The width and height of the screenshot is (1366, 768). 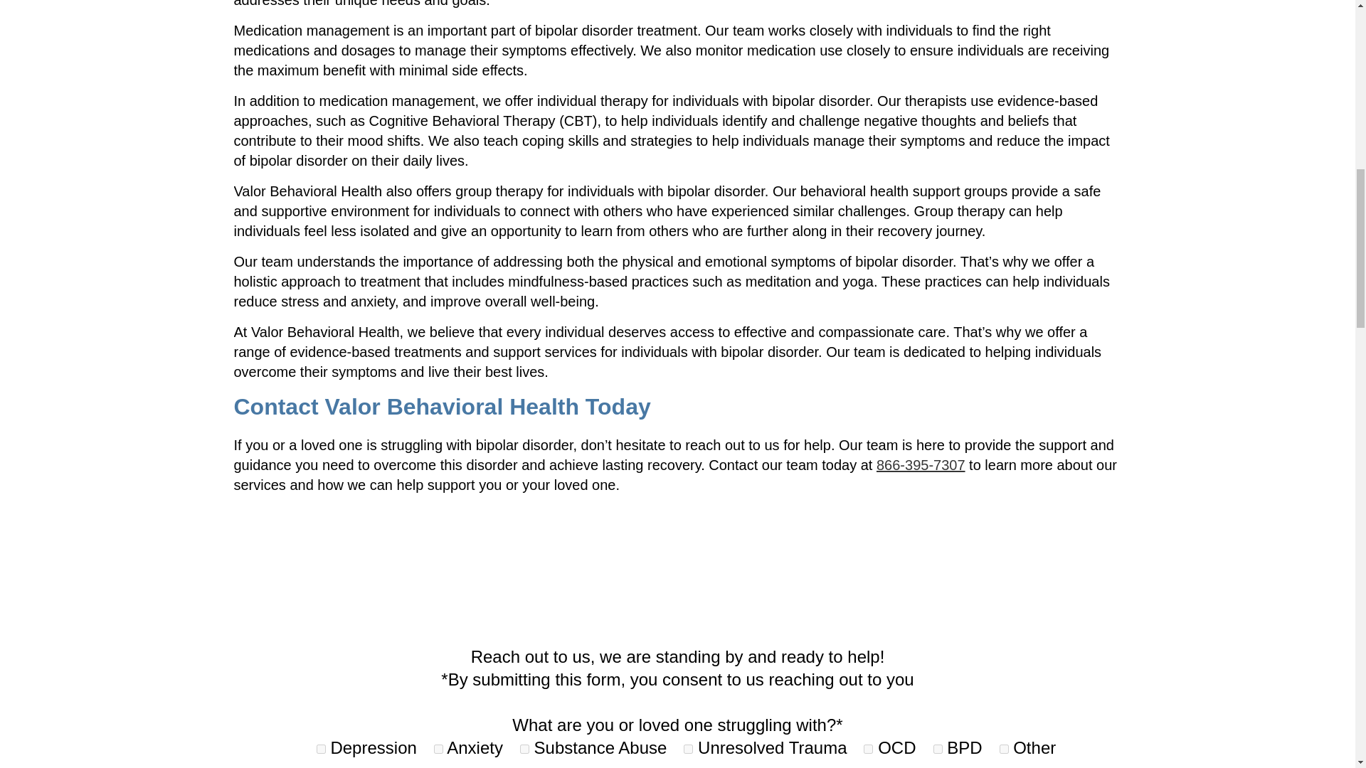 What do you see at coordinates (322, 748) in the screenshot?
I see `Depression` at bounding box center [322, 748].